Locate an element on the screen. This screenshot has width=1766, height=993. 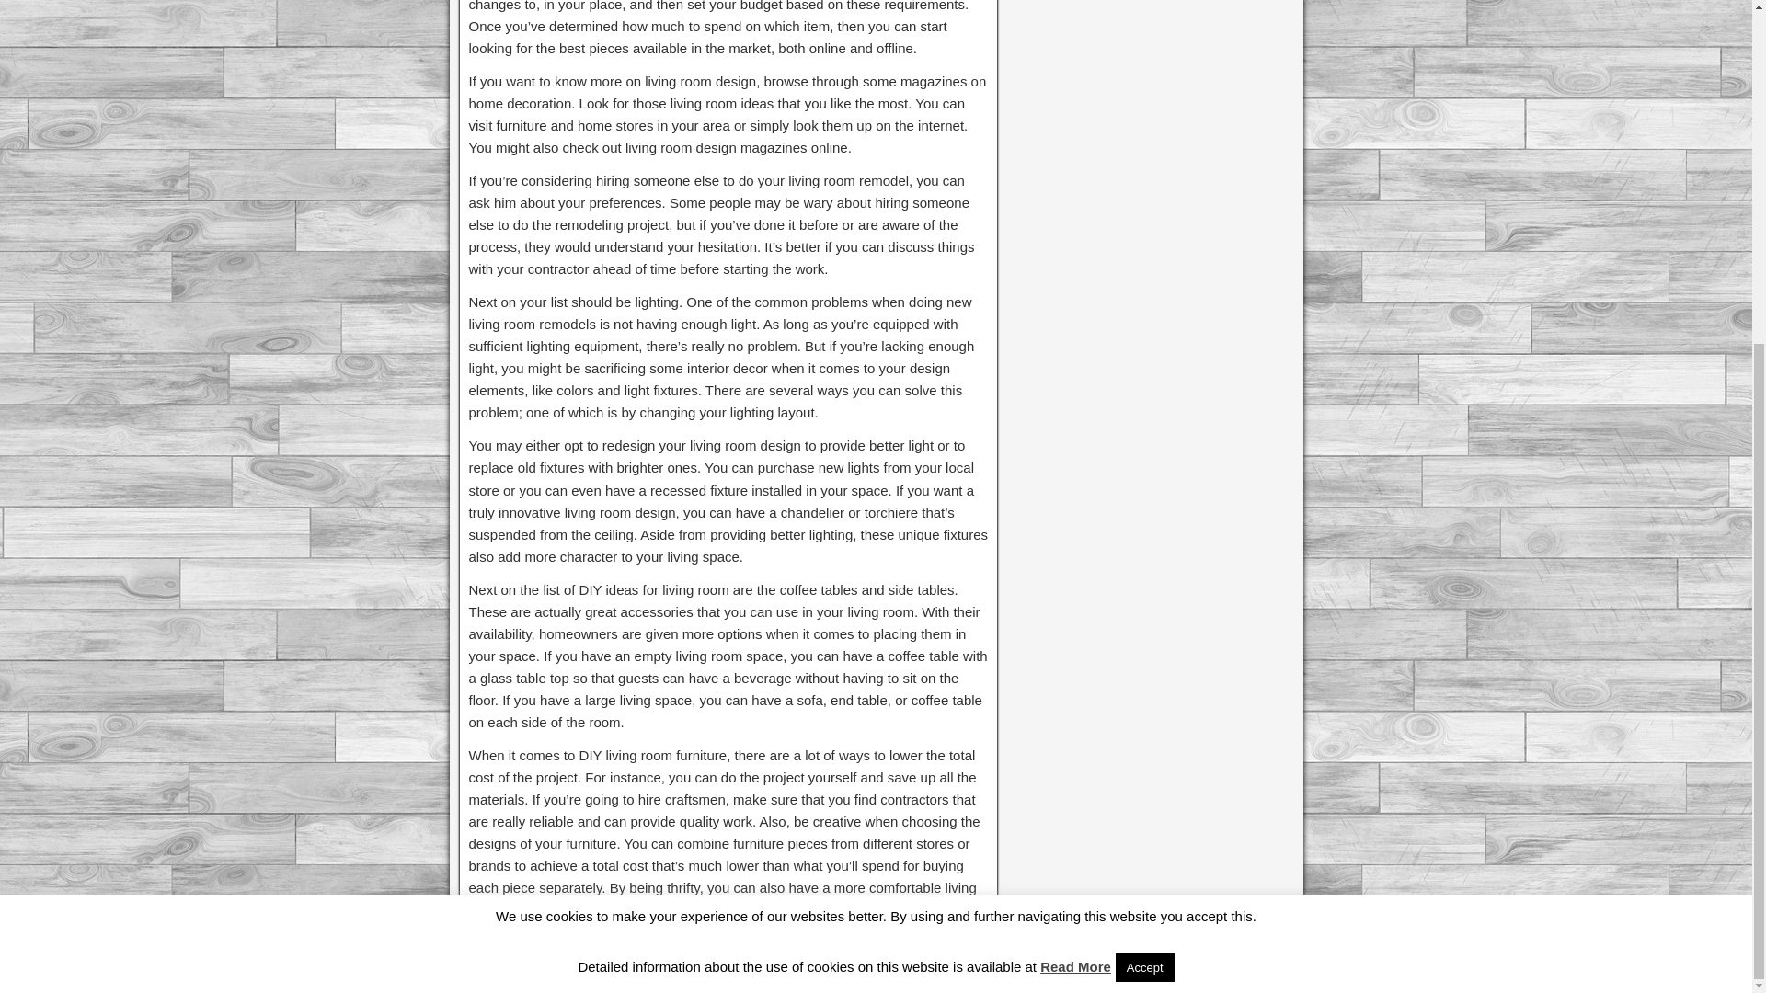
Accept is located at coordinates (1144, 452).